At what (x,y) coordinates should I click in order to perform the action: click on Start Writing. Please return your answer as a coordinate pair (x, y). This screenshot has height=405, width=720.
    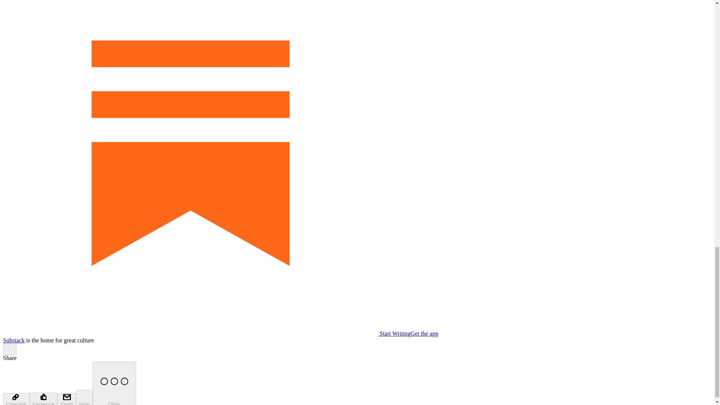
    Looking at the image, I should click on (206, 333).